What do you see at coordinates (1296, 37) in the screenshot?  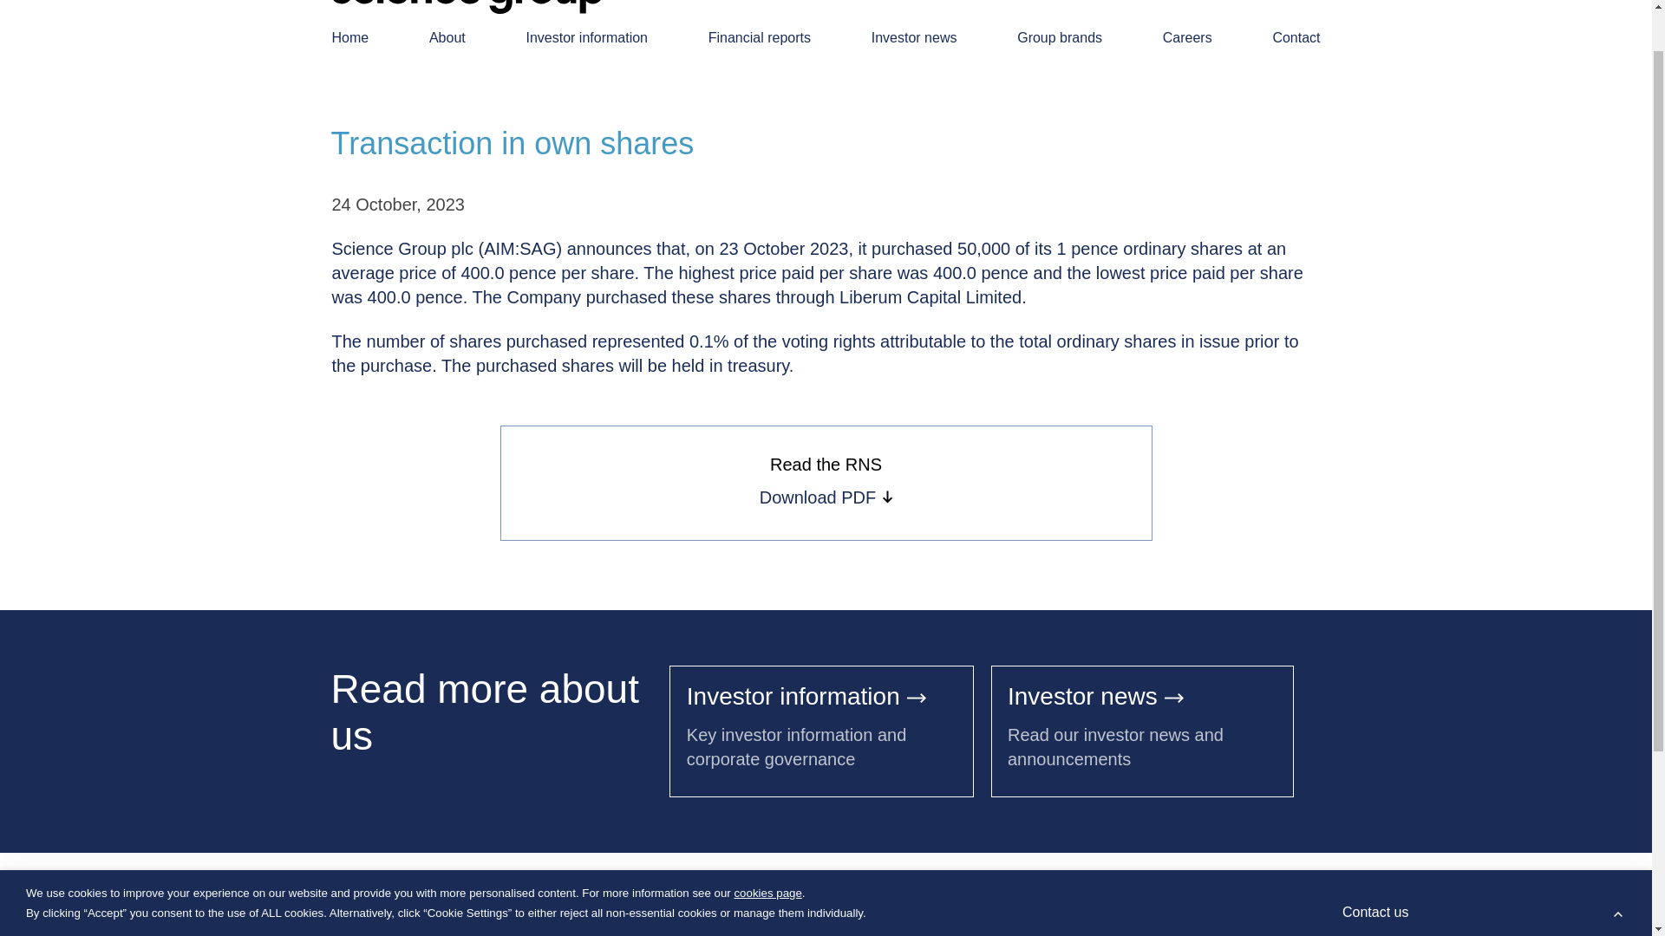 I see `Contact` at bounding box center [1296, 37].